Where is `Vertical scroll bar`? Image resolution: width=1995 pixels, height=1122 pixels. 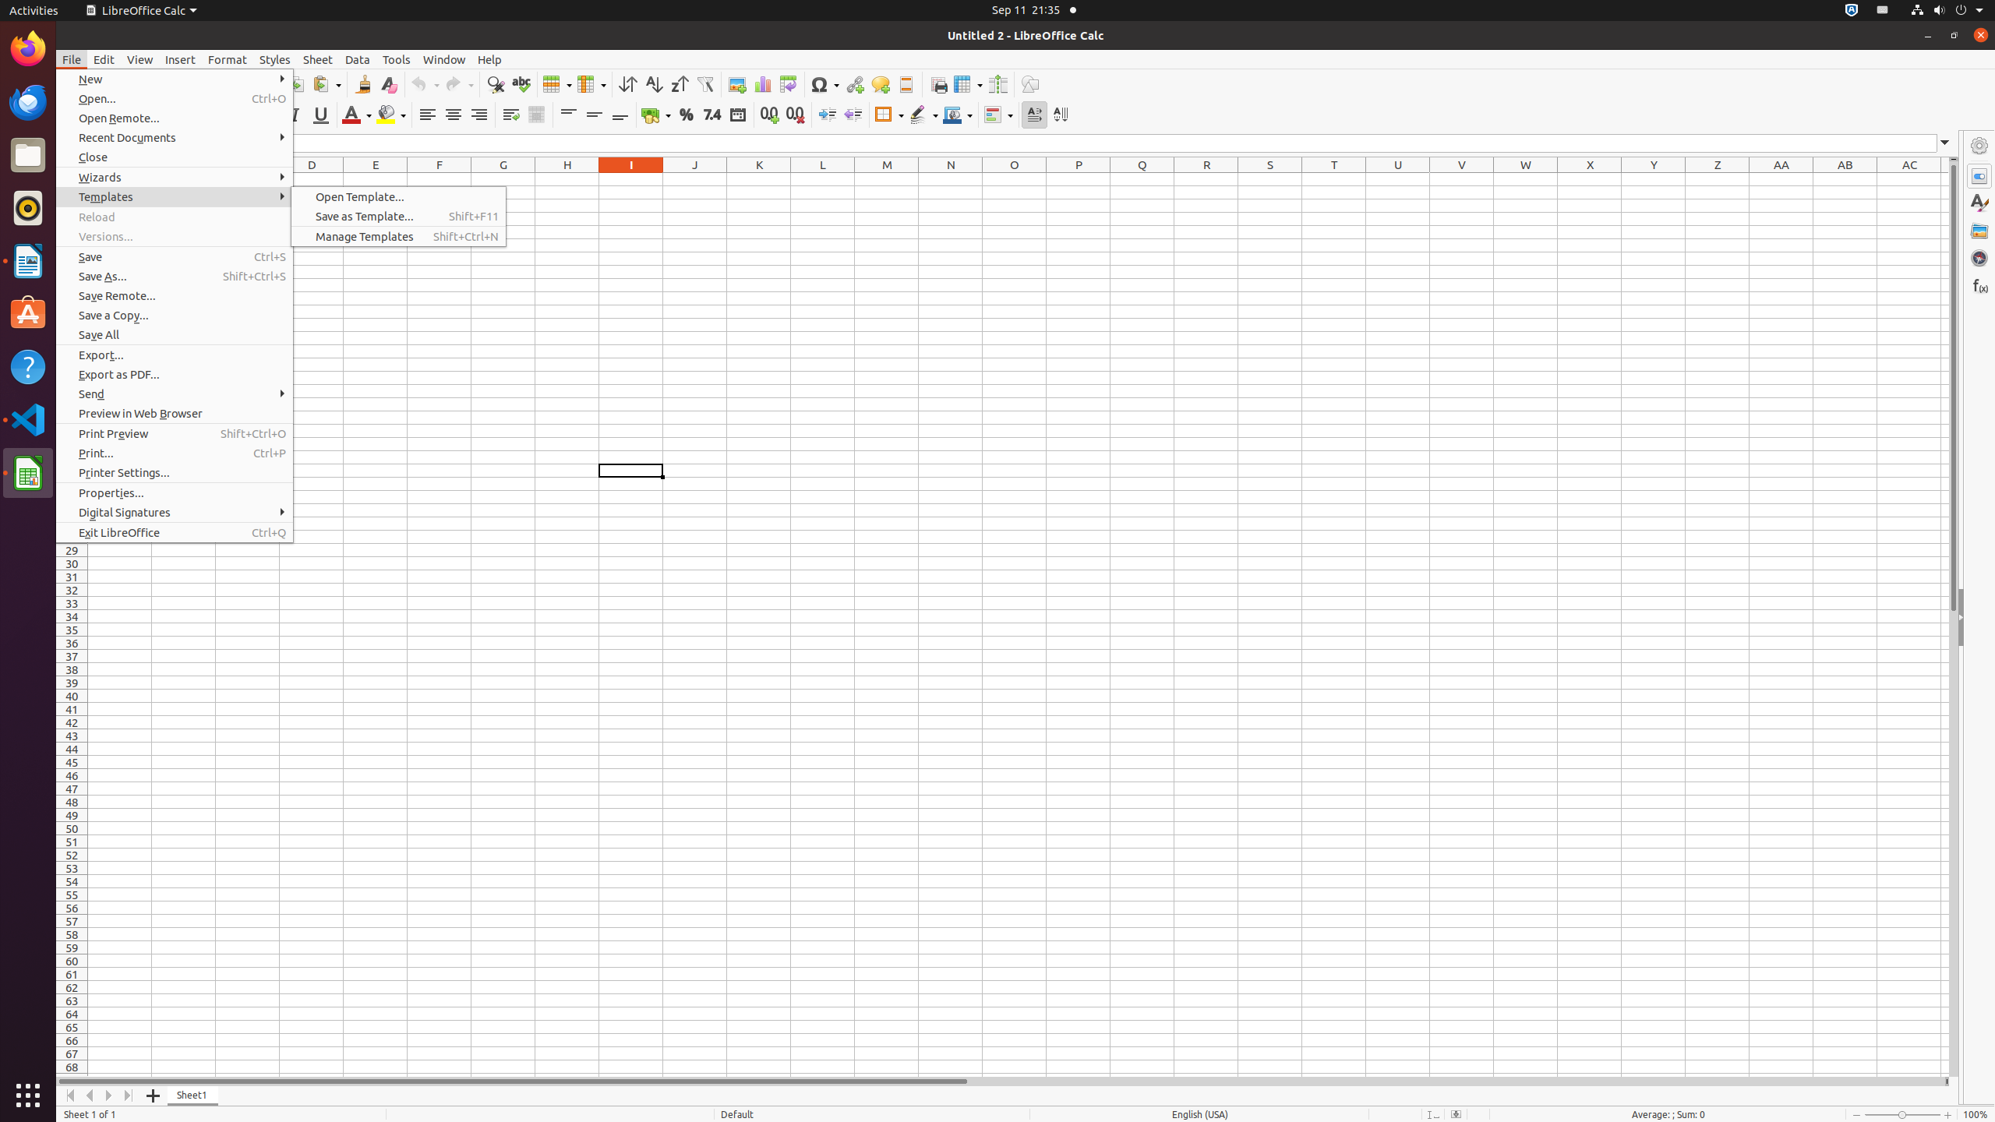 Vertical scroll bar is located at coordinates (1954, 619).